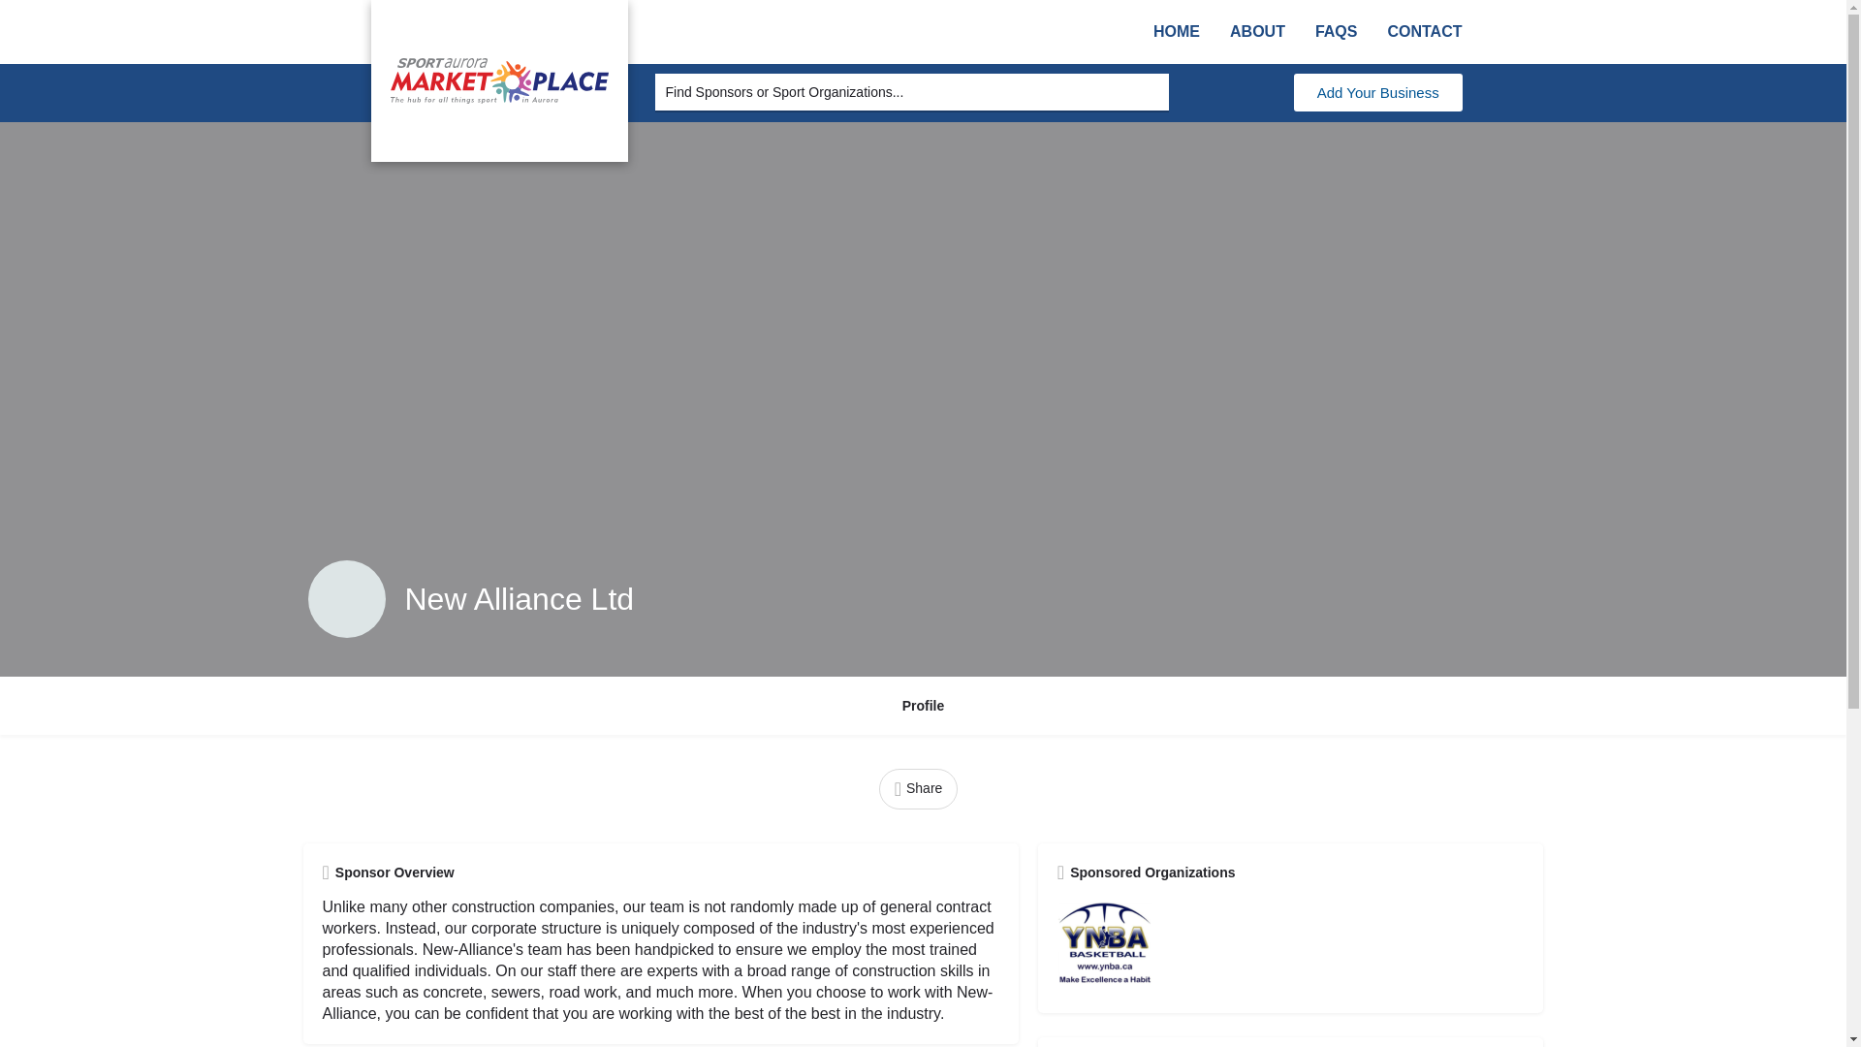 The image size is (1861, 1047). What do you see at coordinates (924, 706) in the screenshot?
I see `Profile` at bounding box center [924, 706].